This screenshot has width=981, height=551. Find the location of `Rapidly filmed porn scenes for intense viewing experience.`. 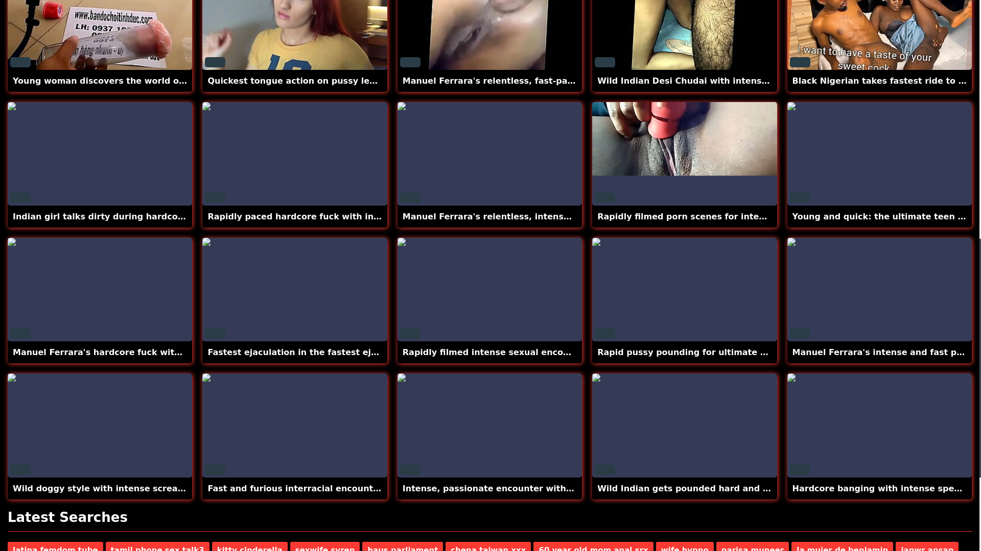

Rapidly filmed porn scenes for intense viewing experience. is located at coordinates (734, 216).